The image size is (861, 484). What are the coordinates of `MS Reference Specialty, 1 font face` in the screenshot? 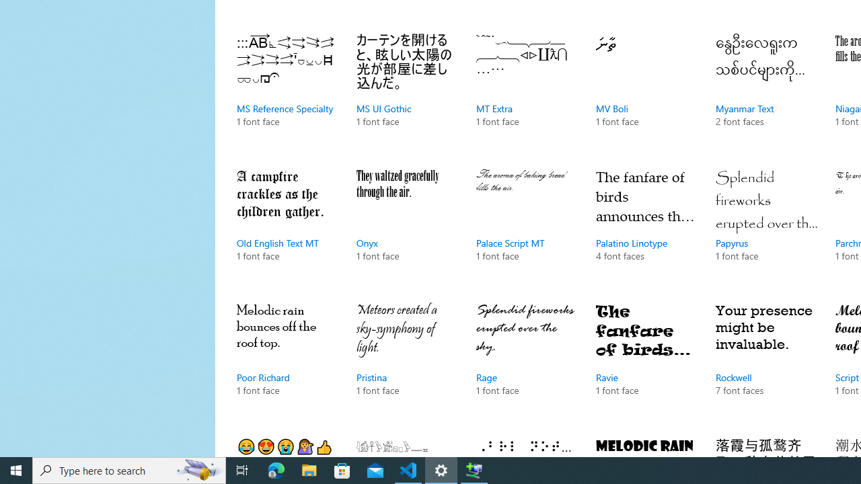 It's located at (287, 94).